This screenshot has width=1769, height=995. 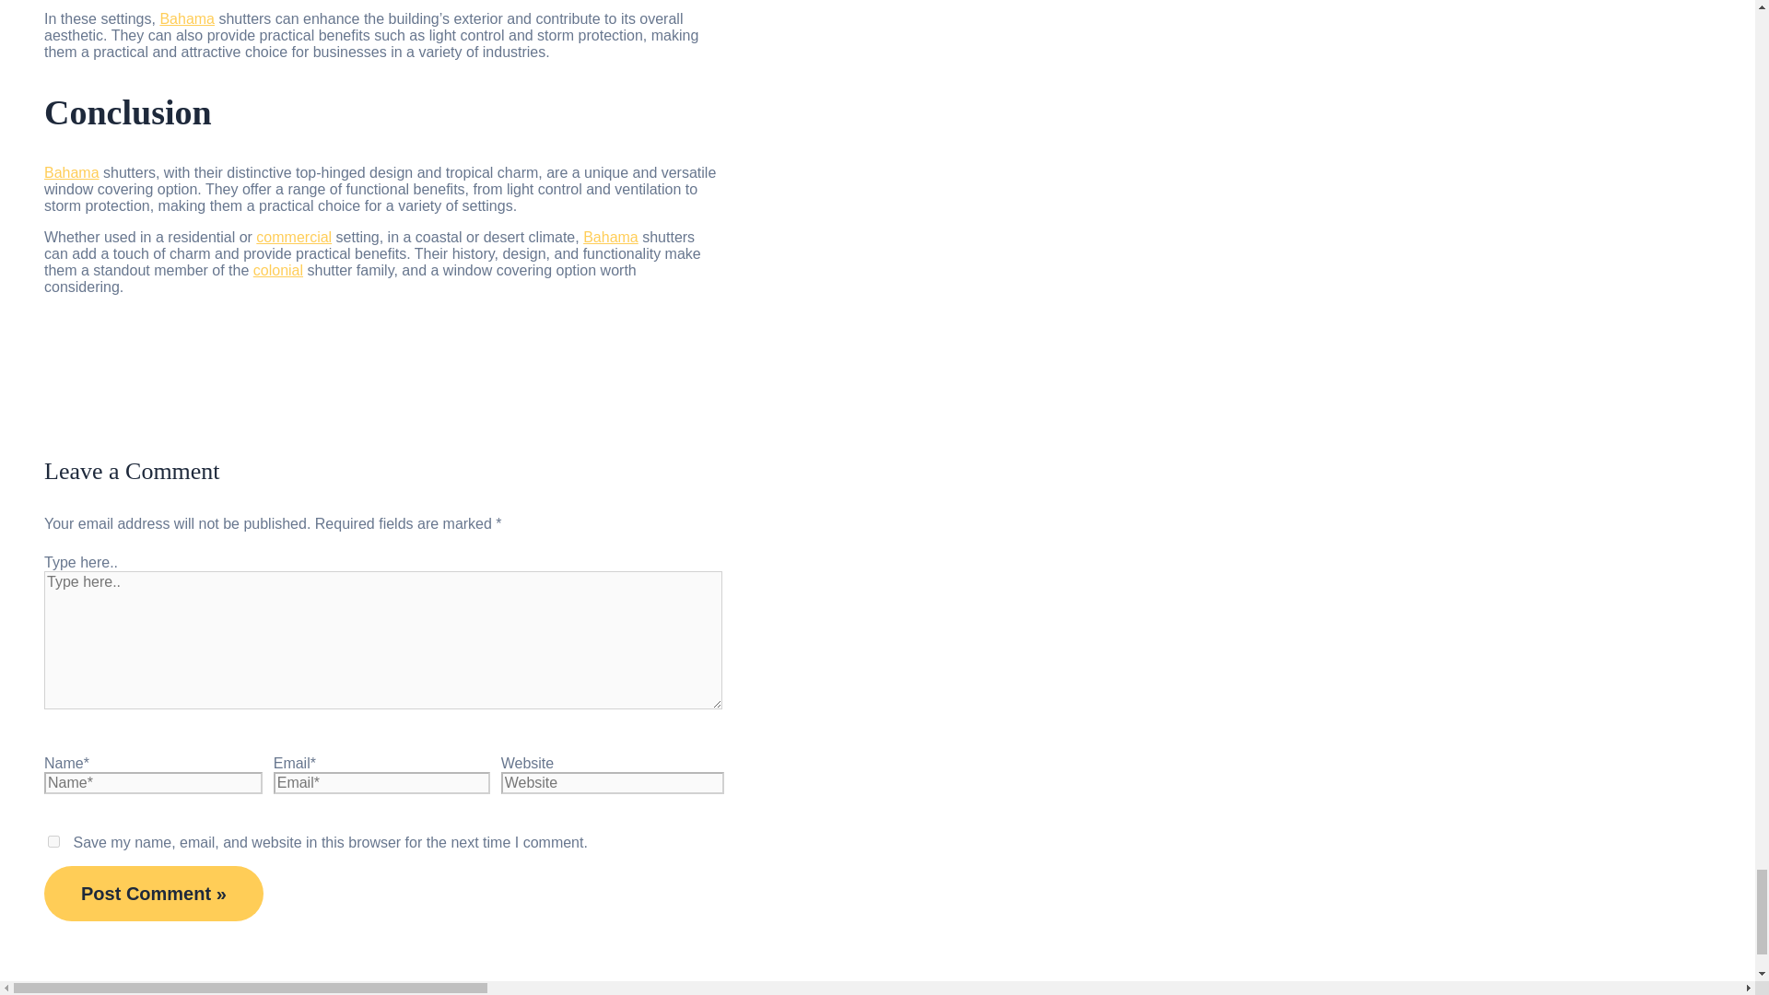 I want to click on yes, so click(x=53, y=842).